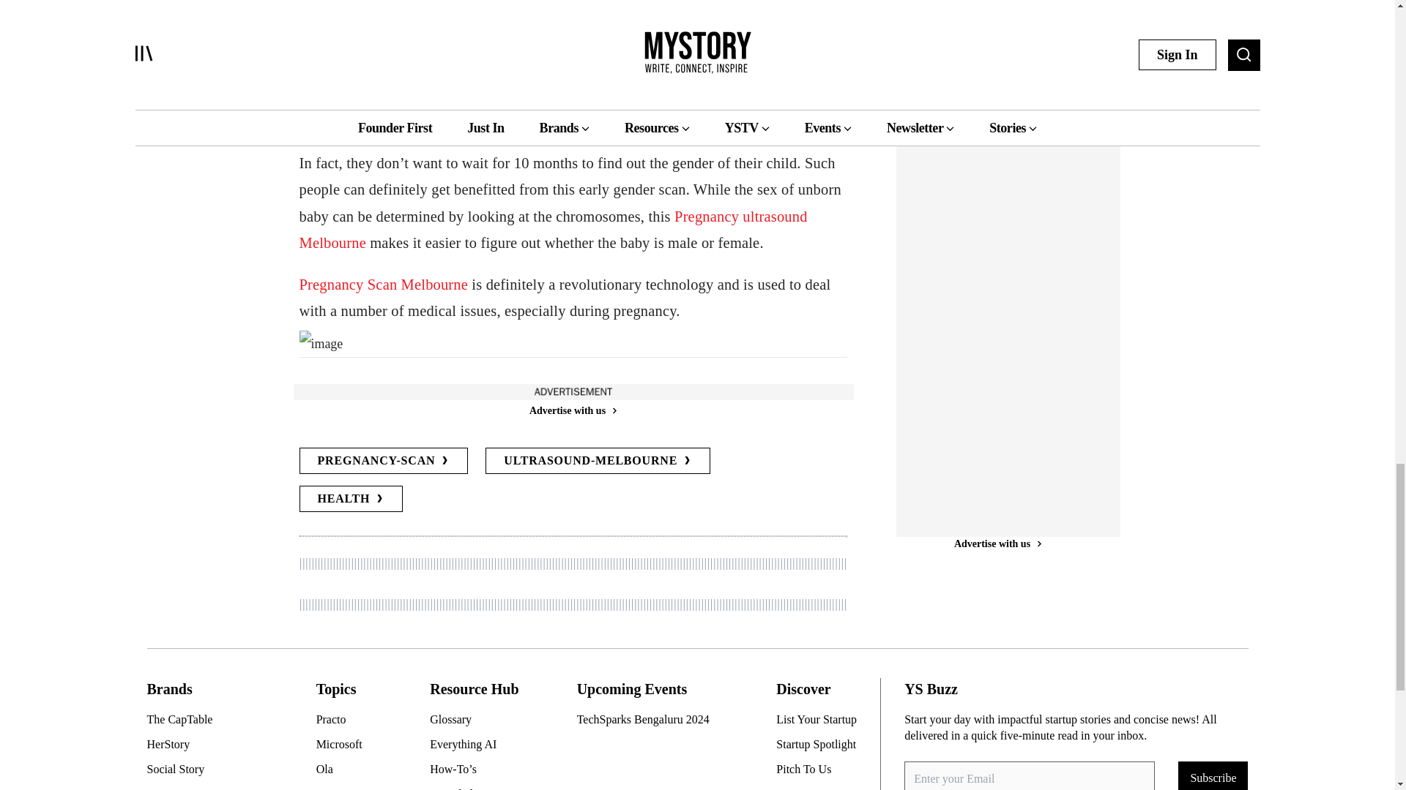 The height and width of the screenshot is (790, 1406). Describe the element at coordinates (997, 386) in the screenshot. I see `Advertise with us` at that location.